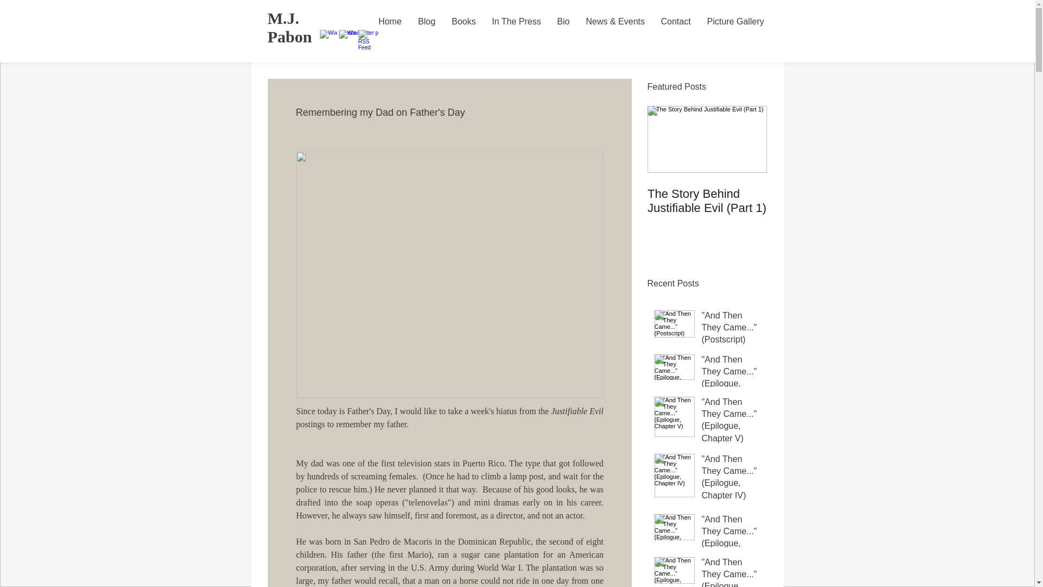 Image resolution: width=1043 pixels, height=587 pixels. Describe the element at coordinates (735, 21) in the screenshot. I see `Picture Gallery` at that location.